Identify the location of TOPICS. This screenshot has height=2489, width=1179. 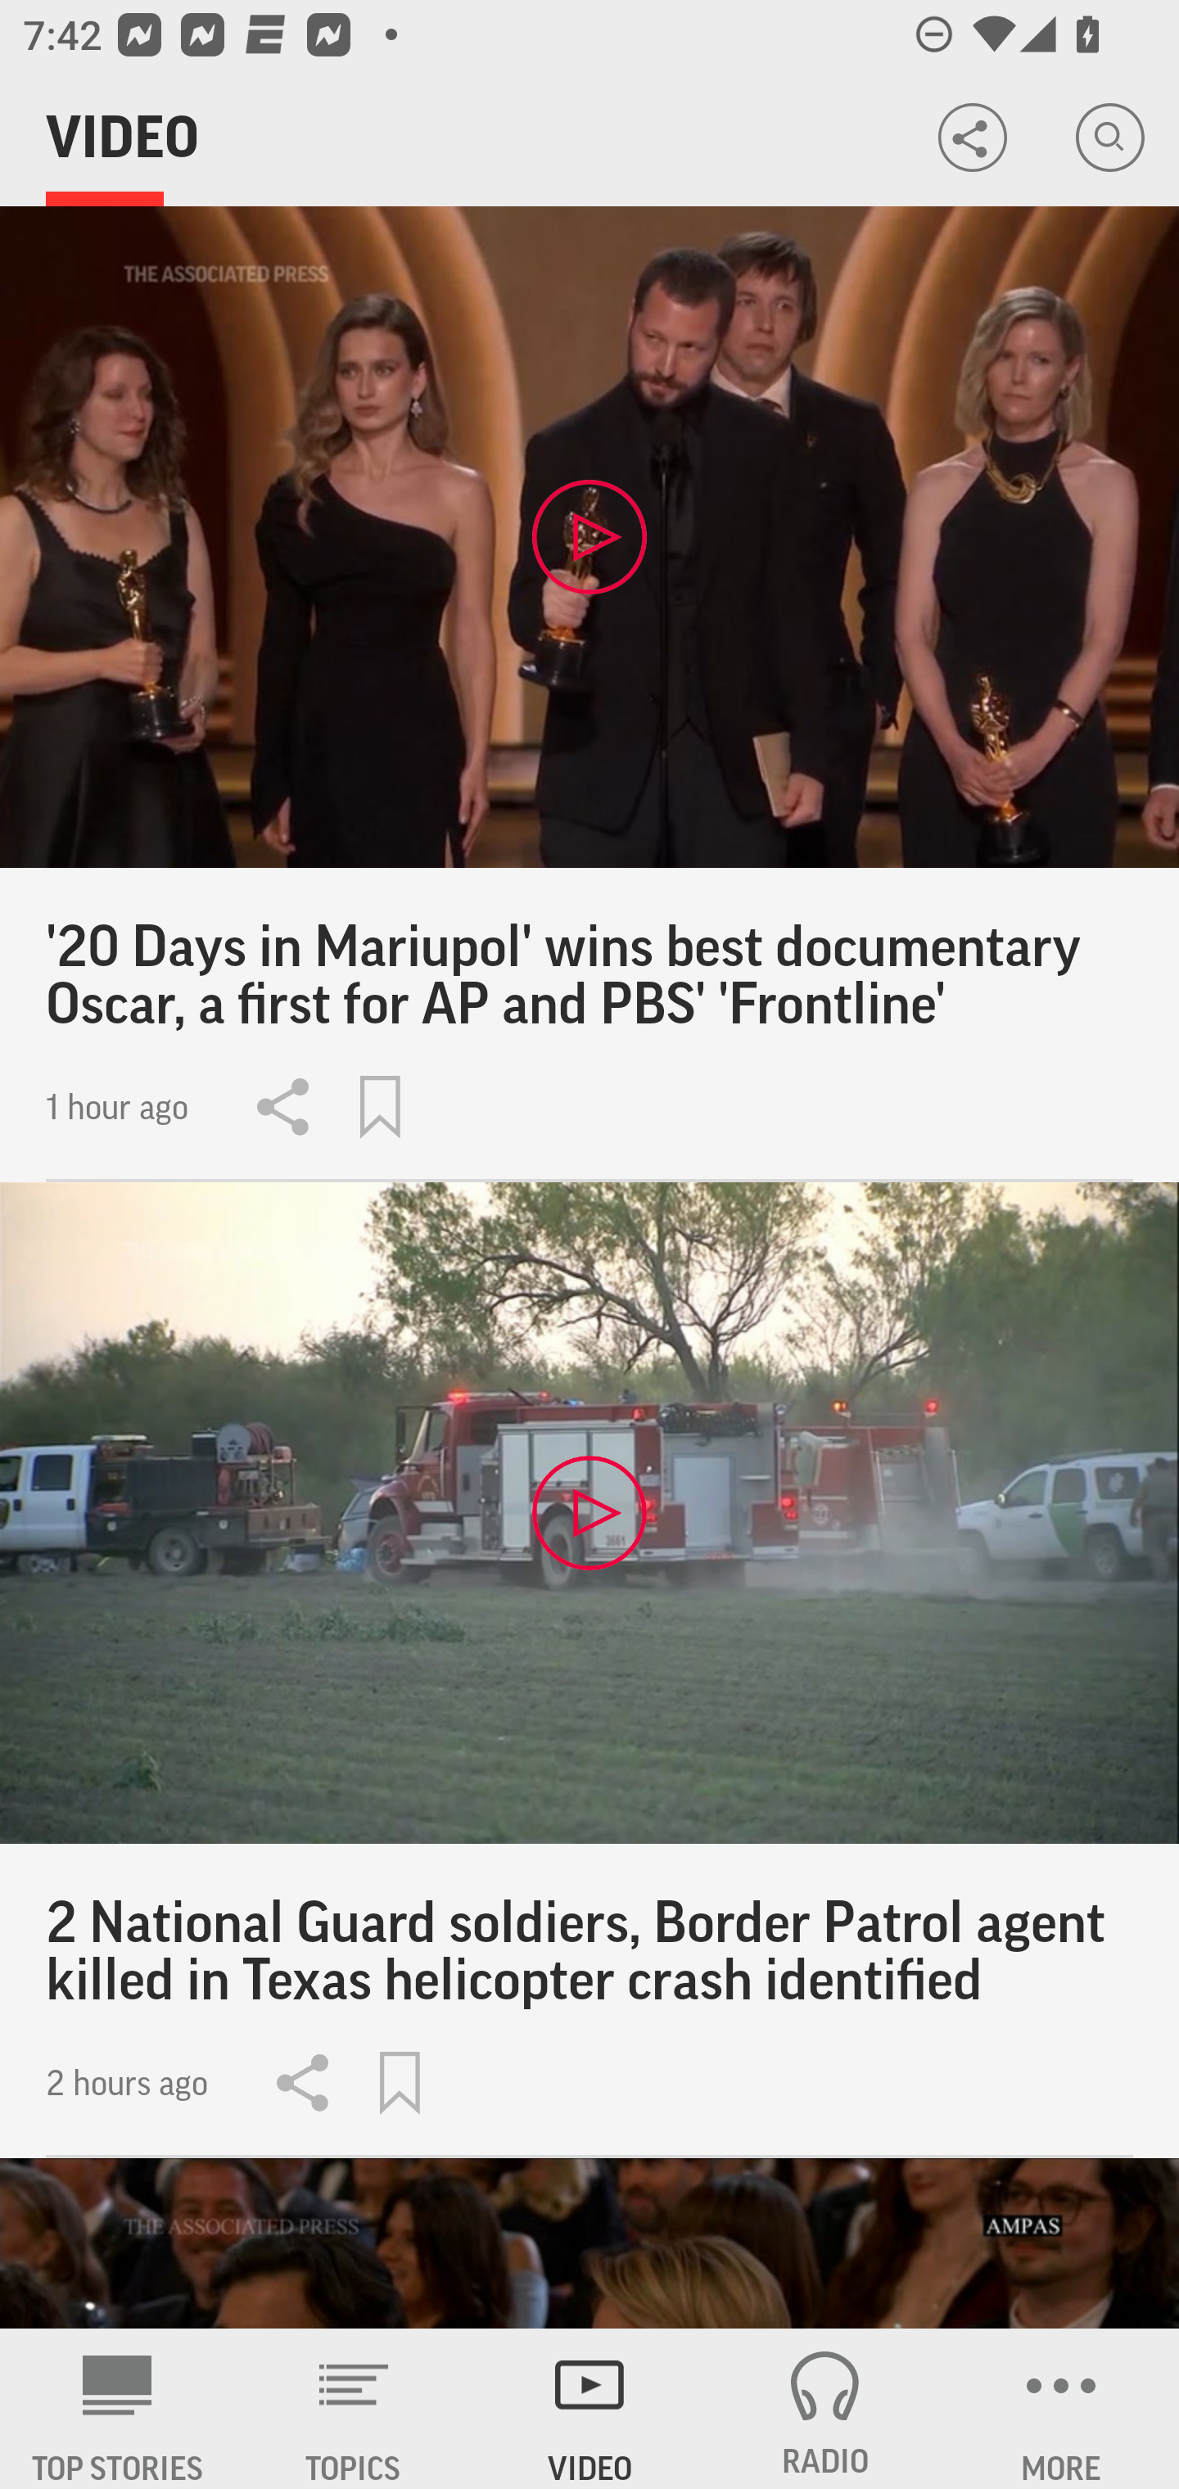
(354, 2409).